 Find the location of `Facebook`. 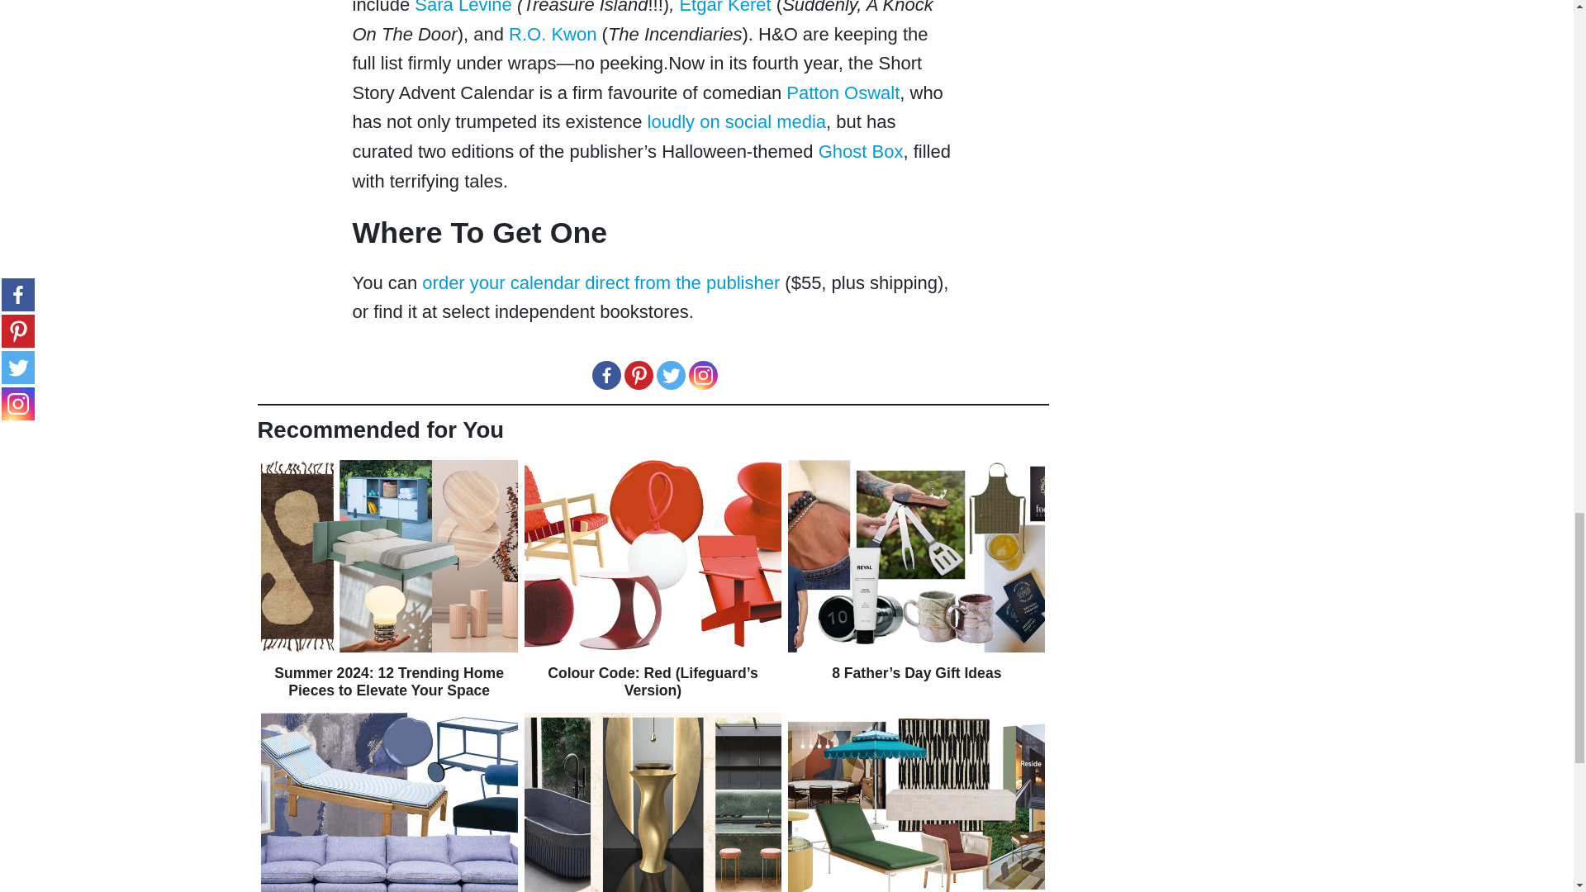

Facebook is located at coordinates (605, 375).